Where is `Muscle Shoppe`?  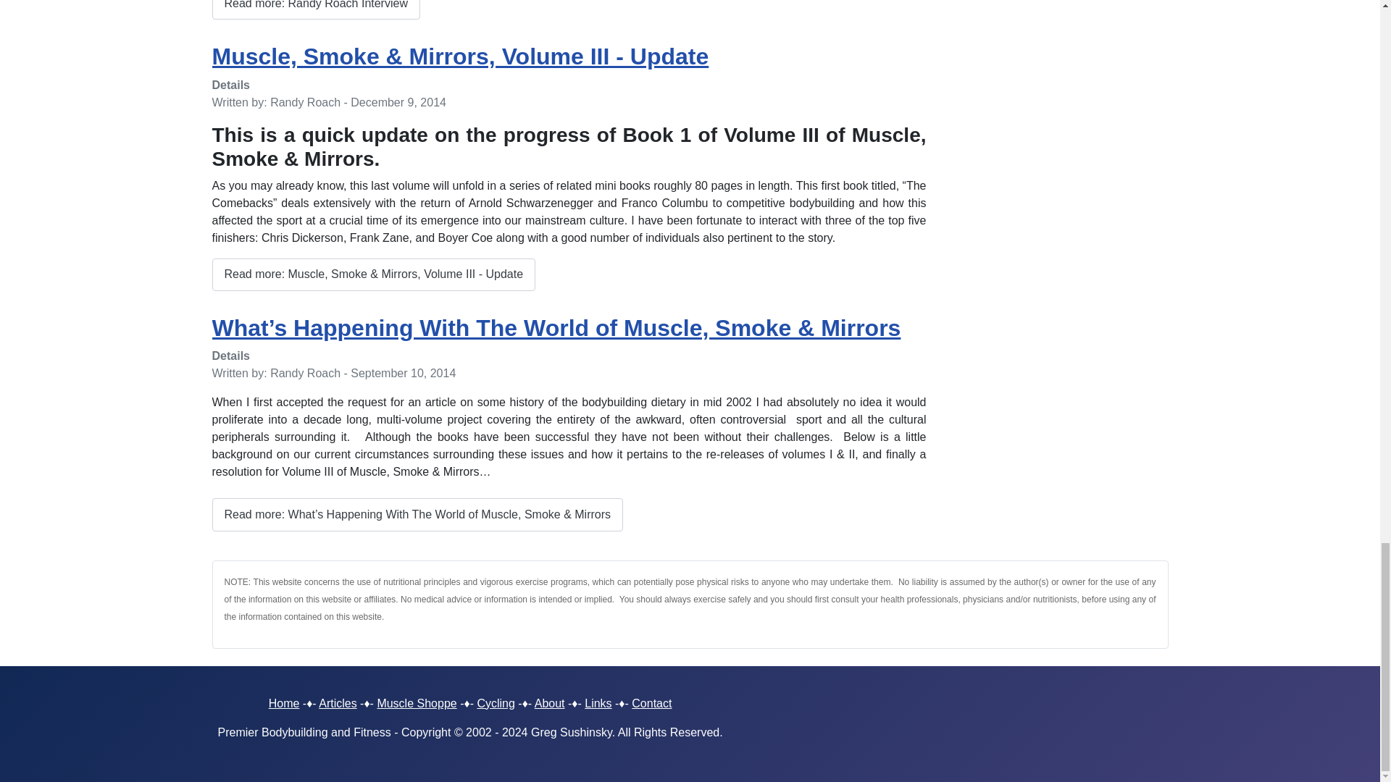
Muscle Shoppe is located at coordinates (416, 703).